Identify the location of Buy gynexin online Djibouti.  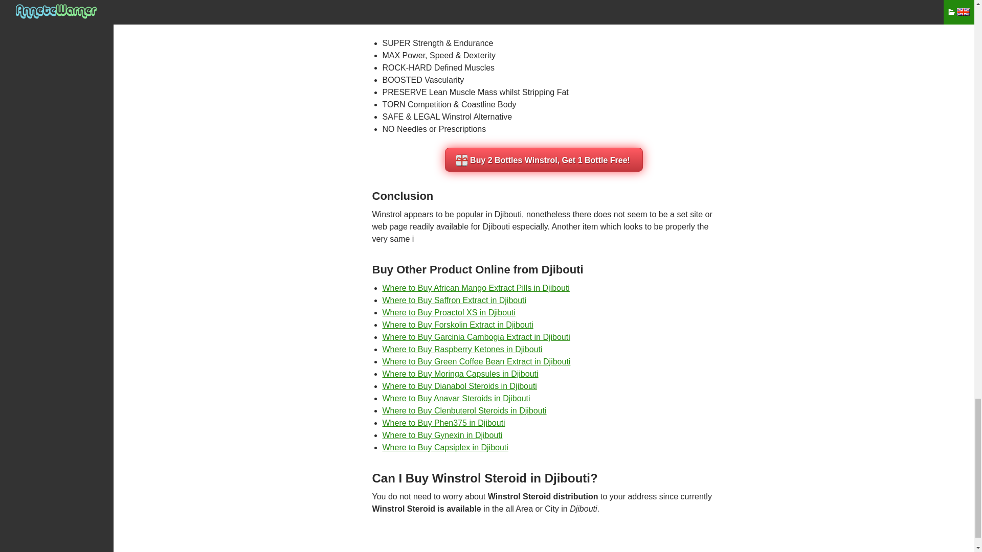
(443, 435).